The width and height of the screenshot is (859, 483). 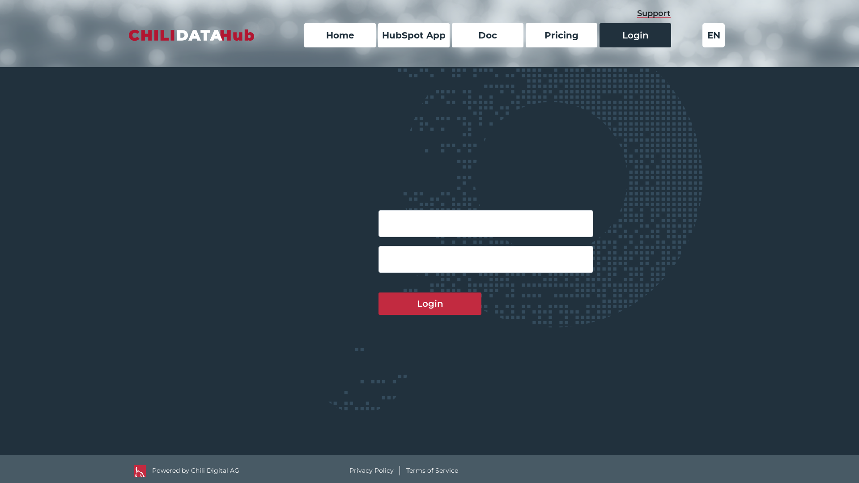 I want to click on Doc, so click(x=488, y=35).